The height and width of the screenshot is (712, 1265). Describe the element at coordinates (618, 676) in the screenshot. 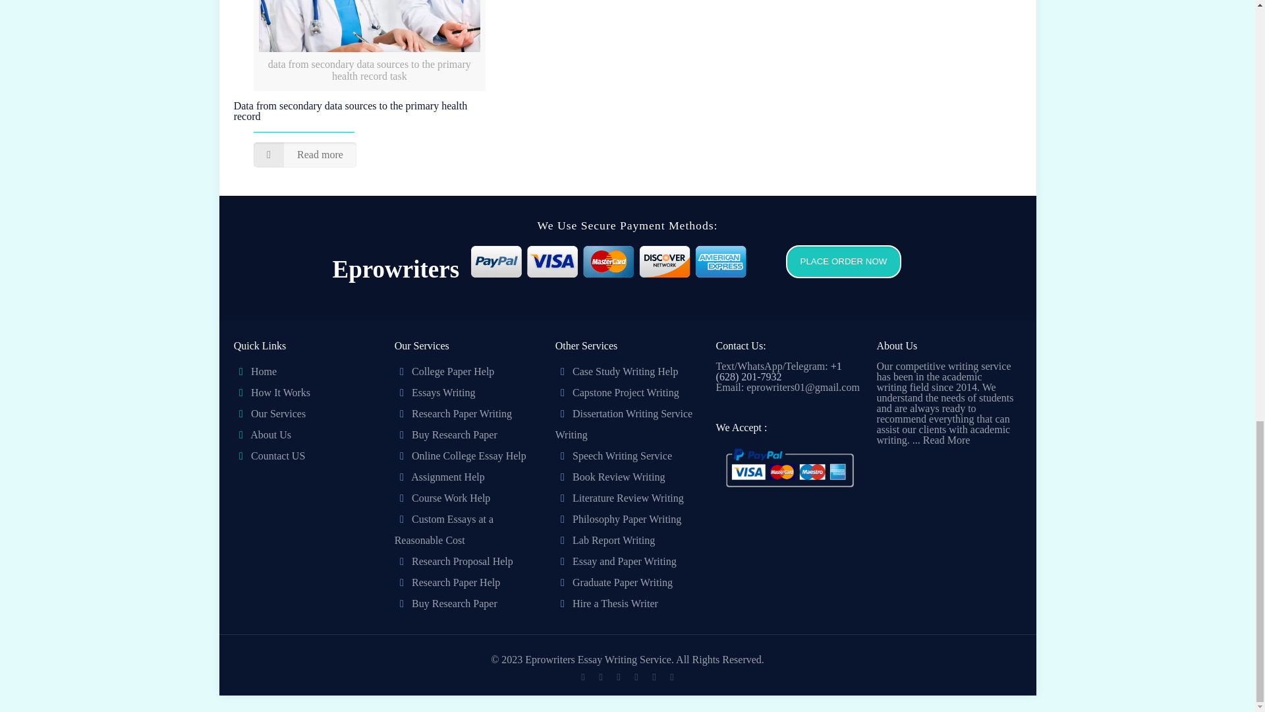

I see `Twitter` at that location.